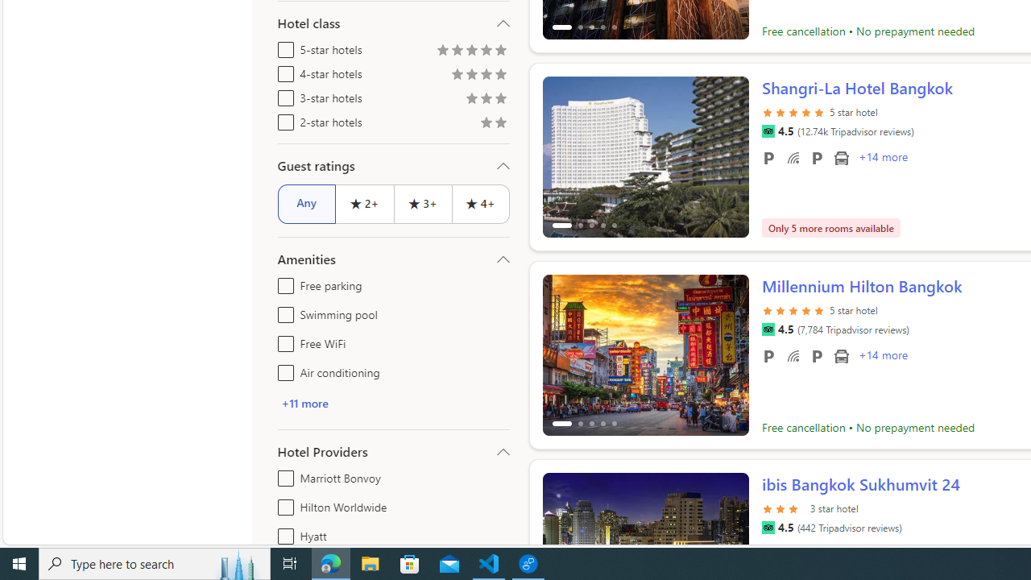  I want to click on Guest ratings, so click(393, 166).